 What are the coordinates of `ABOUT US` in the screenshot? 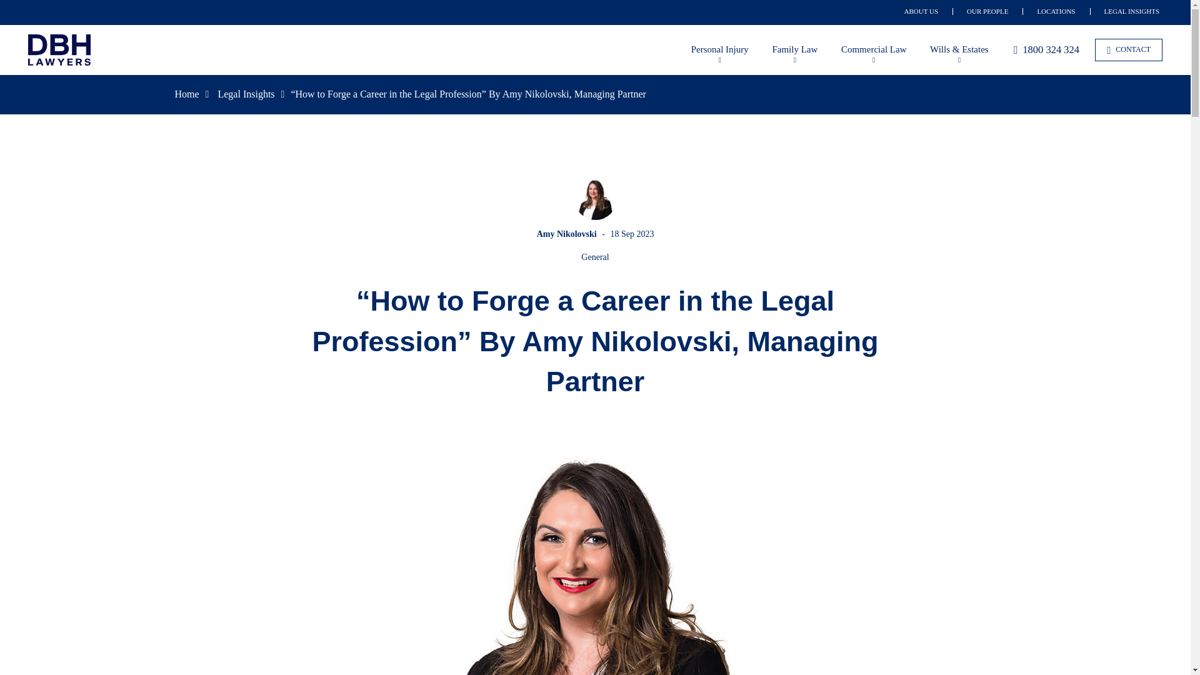 It's located at (921, 11).